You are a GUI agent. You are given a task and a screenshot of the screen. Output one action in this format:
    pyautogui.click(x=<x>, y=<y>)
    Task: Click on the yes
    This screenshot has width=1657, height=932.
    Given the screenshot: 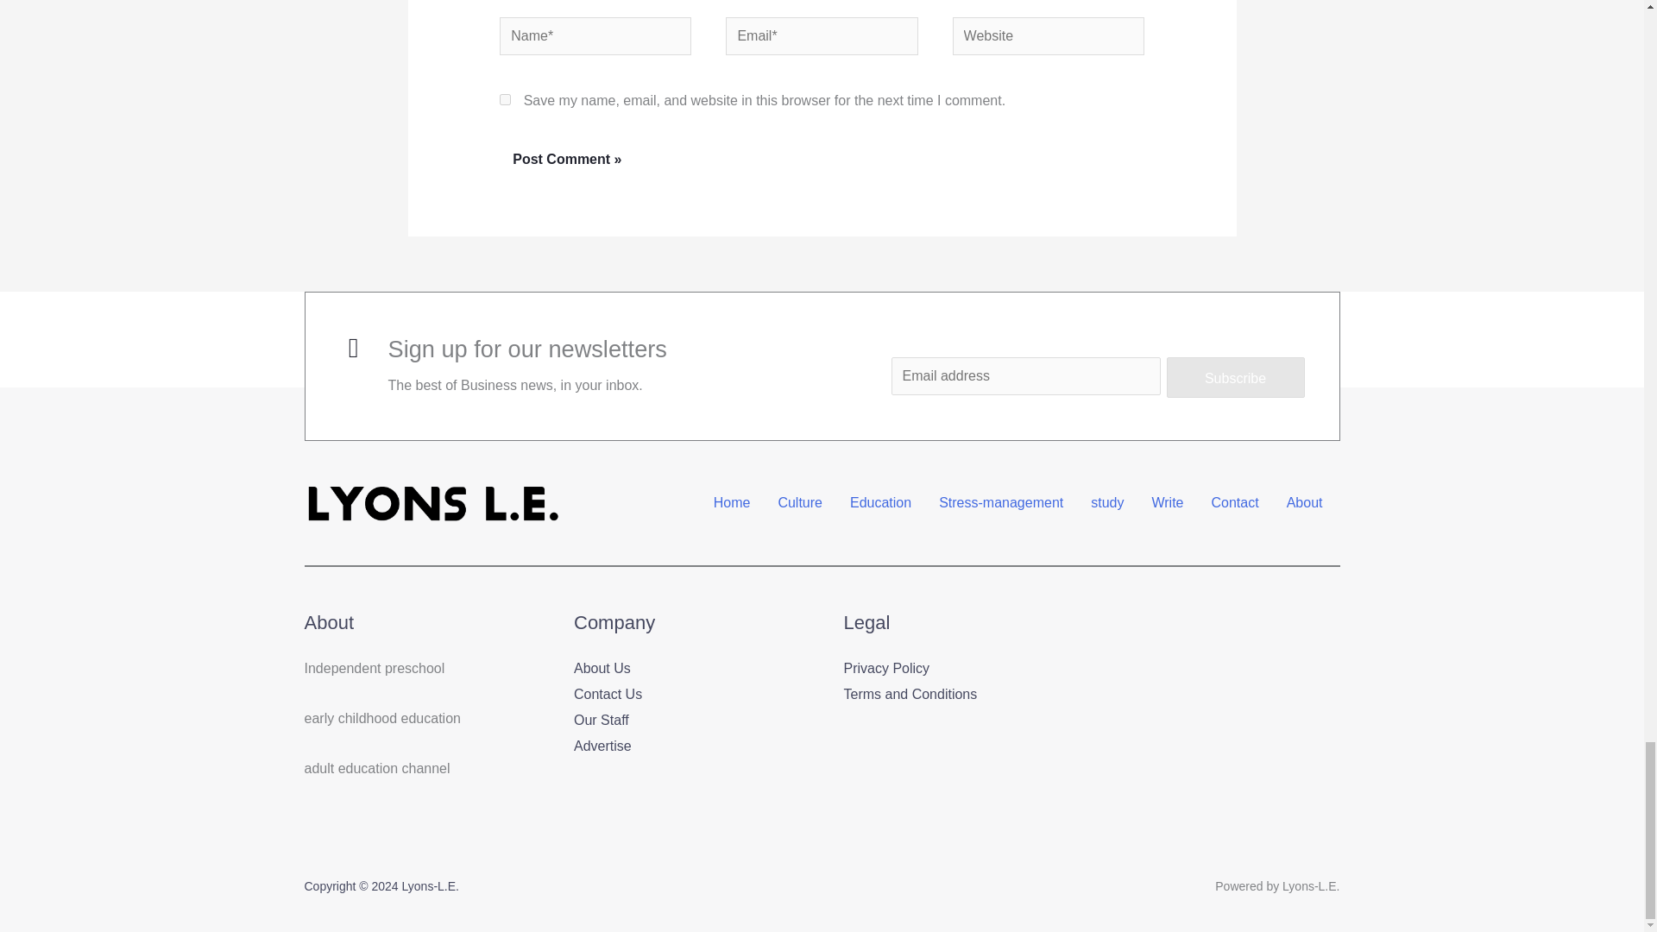 What is the action you would take?
    pyautogui.click(x=505, y=100)
    